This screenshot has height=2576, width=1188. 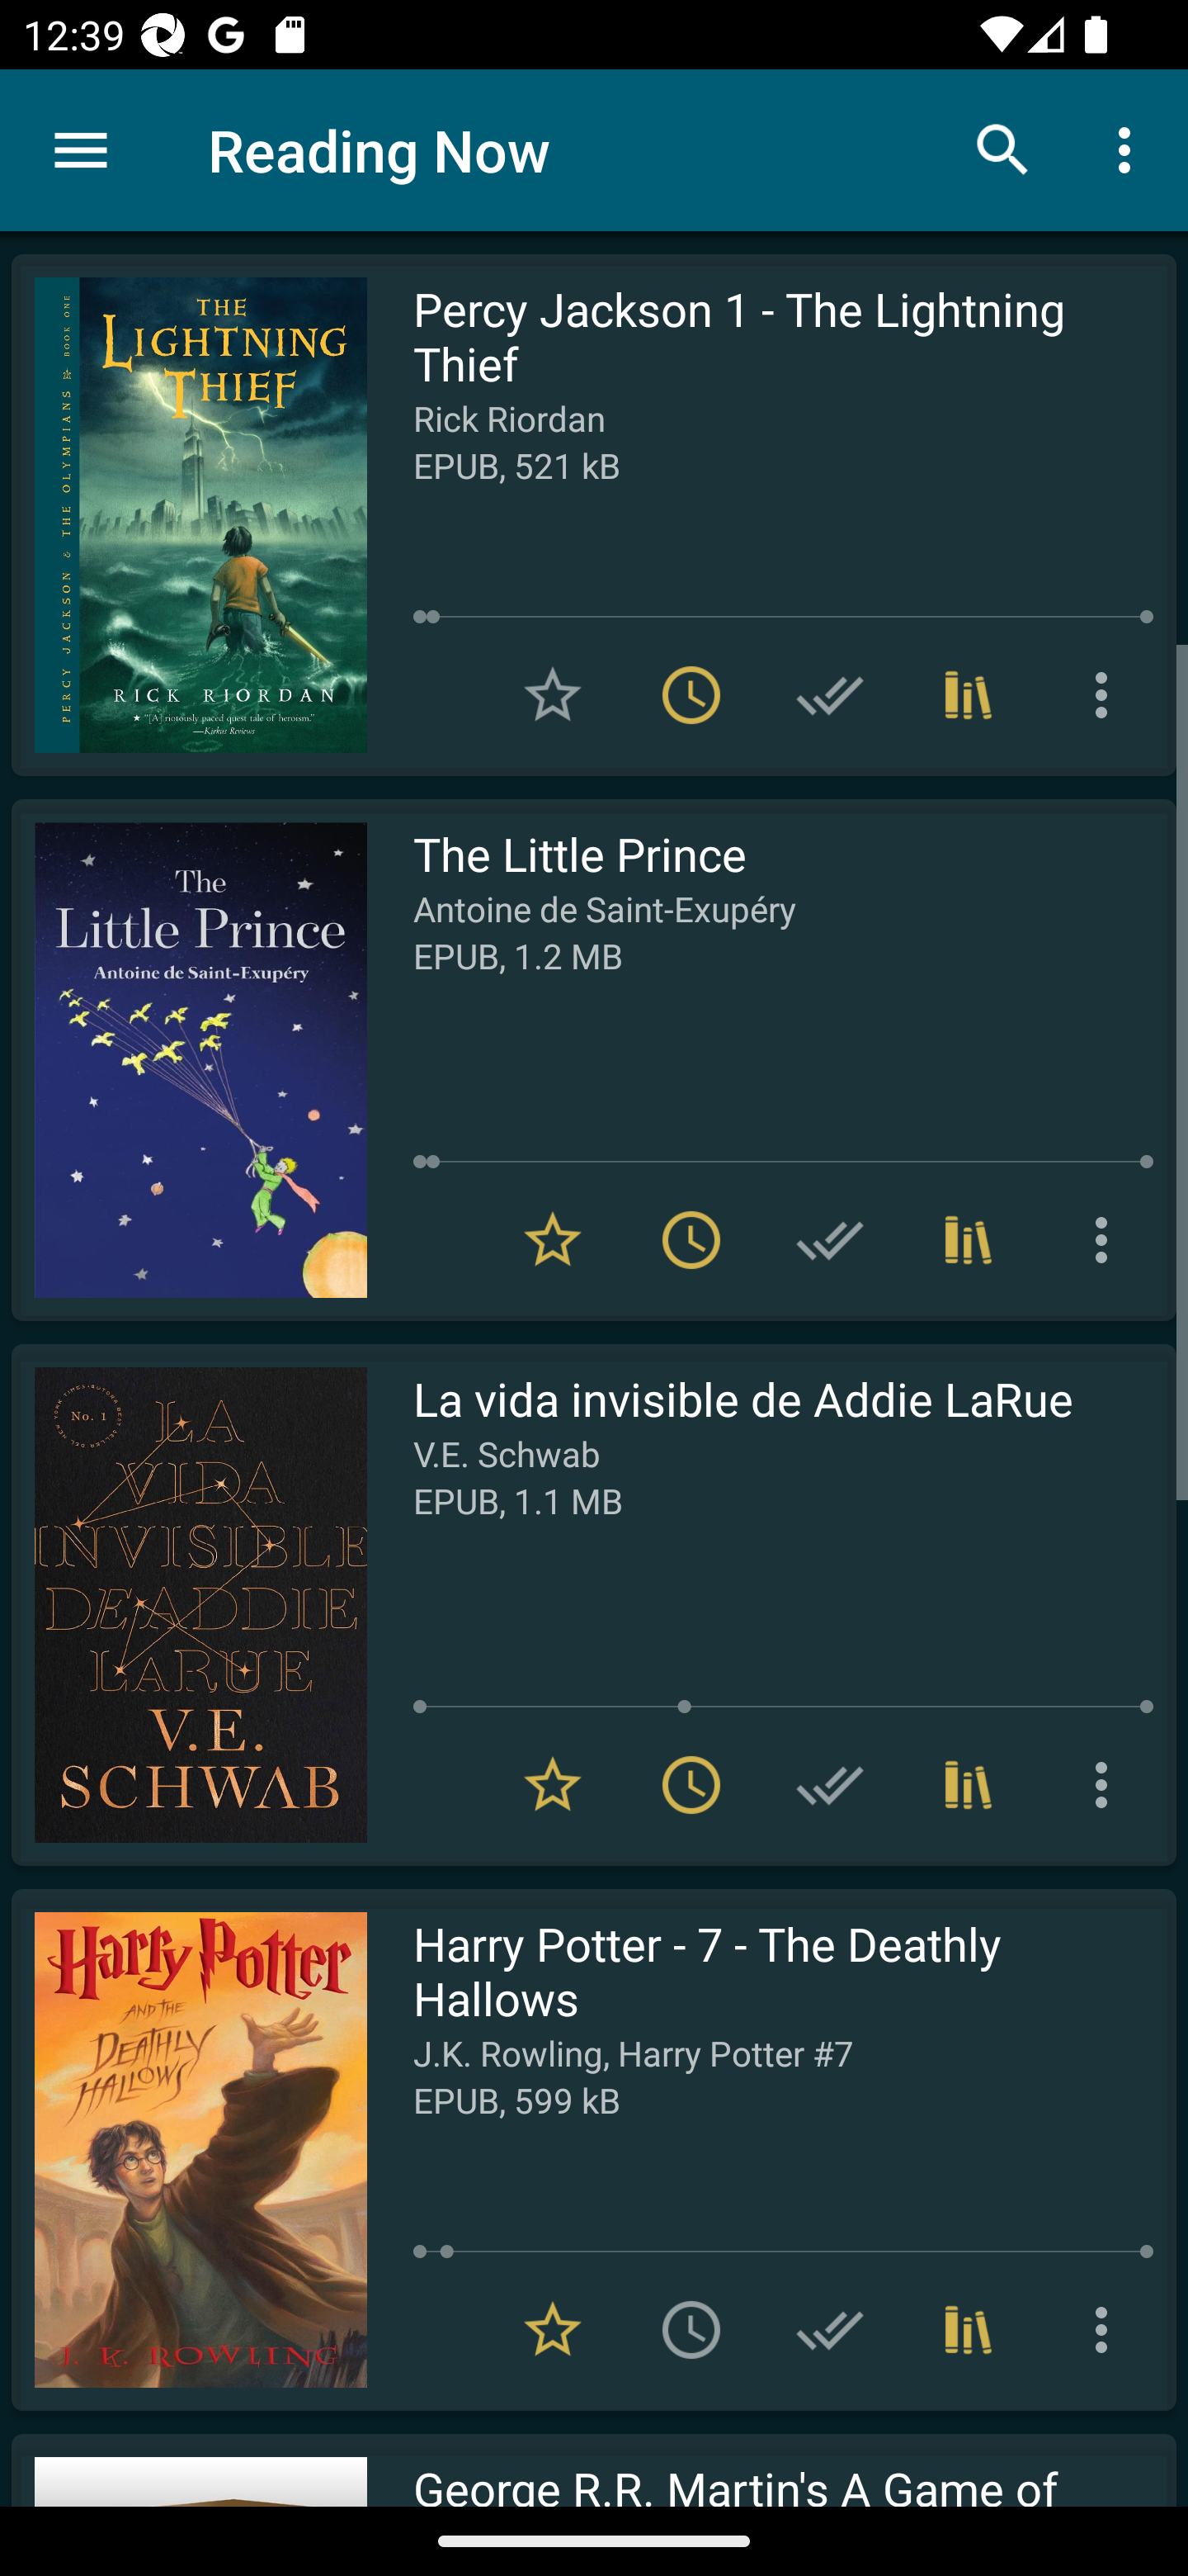 What do you see at coordinates (969, 1238) in the screenshot?
I see `Collections (1)` at bounding box center [969, 1238].